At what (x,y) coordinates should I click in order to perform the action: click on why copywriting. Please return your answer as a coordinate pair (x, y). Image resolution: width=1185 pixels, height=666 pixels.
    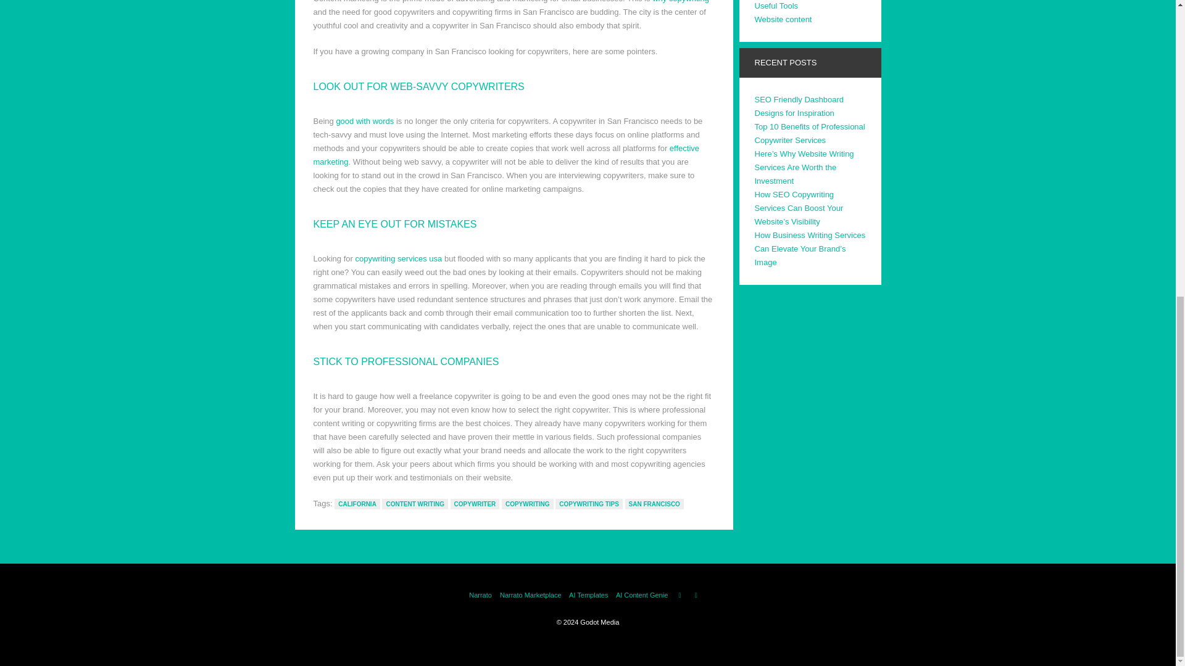
    Looking at the image, I should click on (680, 1).